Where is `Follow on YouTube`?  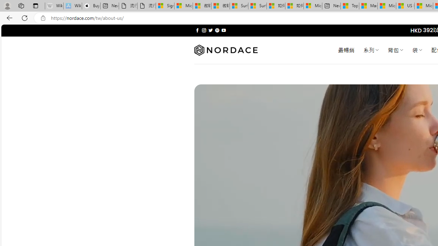 Follow on YouTube is located at coordinates (223, 30).